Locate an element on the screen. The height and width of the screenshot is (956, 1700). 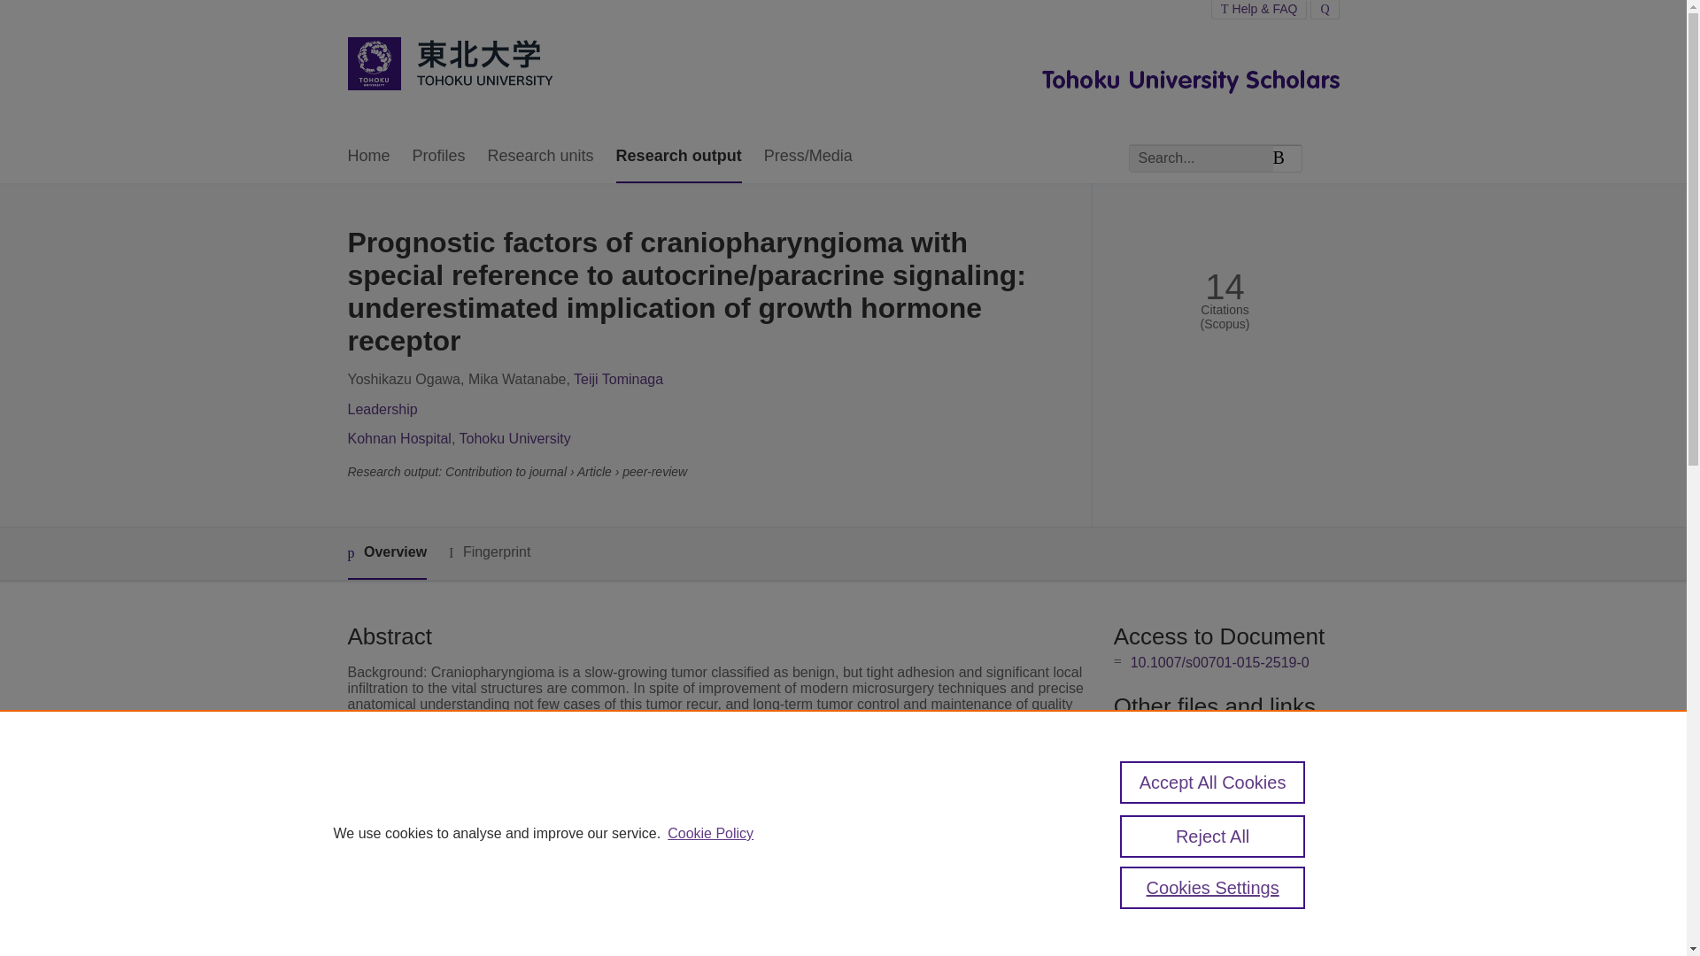
Kohnan Hospital is located at coordinates (398, 439).